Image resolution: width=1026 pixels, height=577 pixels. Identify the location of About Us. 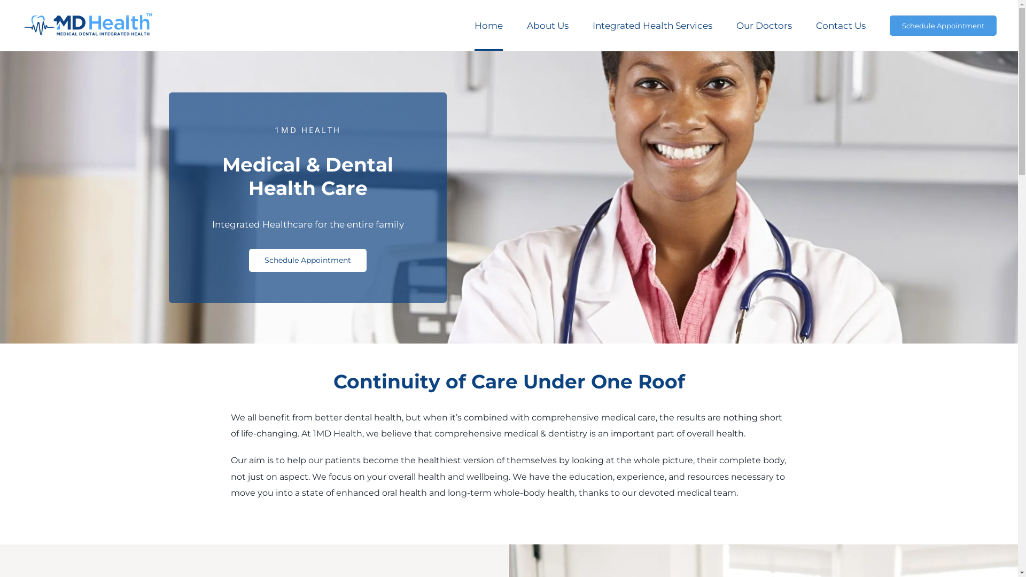
(548, 26).